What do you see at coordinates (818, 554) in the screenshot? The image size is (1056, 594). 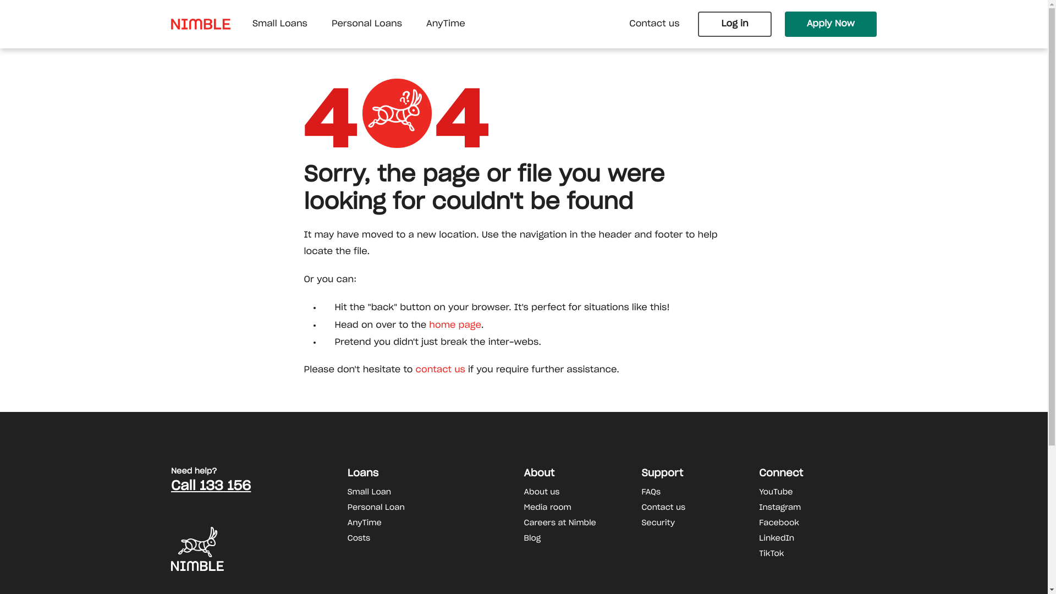 I see `TikTok` at bounding box center [818, 554].